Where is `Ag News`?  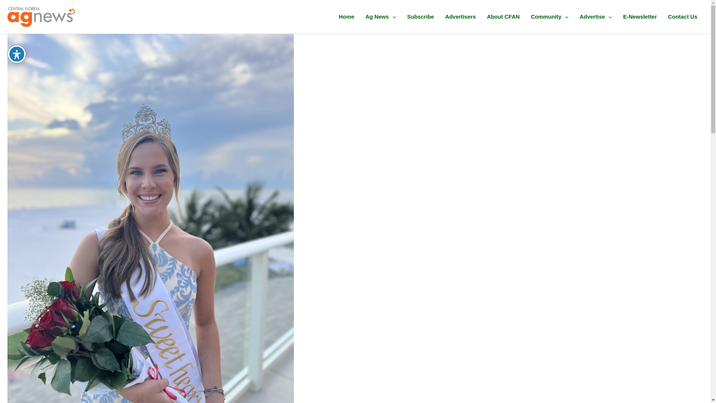 Ag News is located at coordinates (381, 16).